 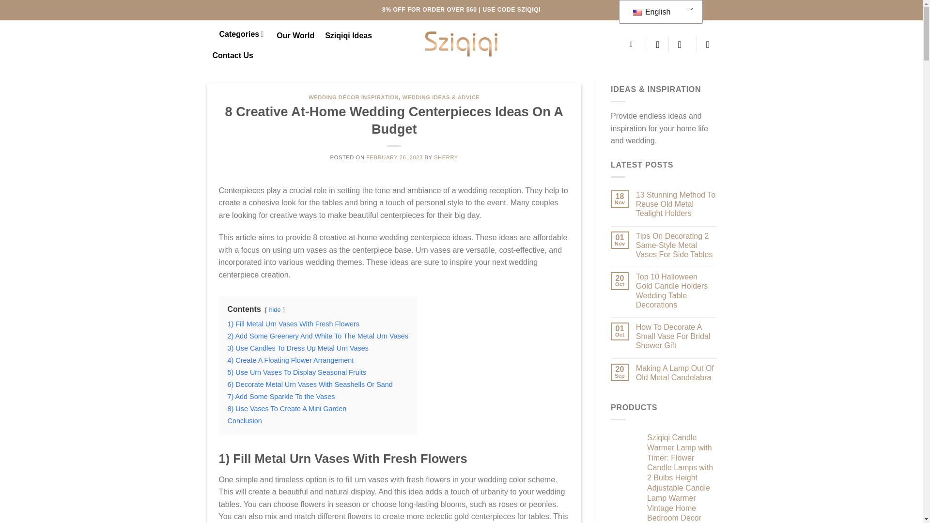 I want to click on English, so click(x=636, y=13).